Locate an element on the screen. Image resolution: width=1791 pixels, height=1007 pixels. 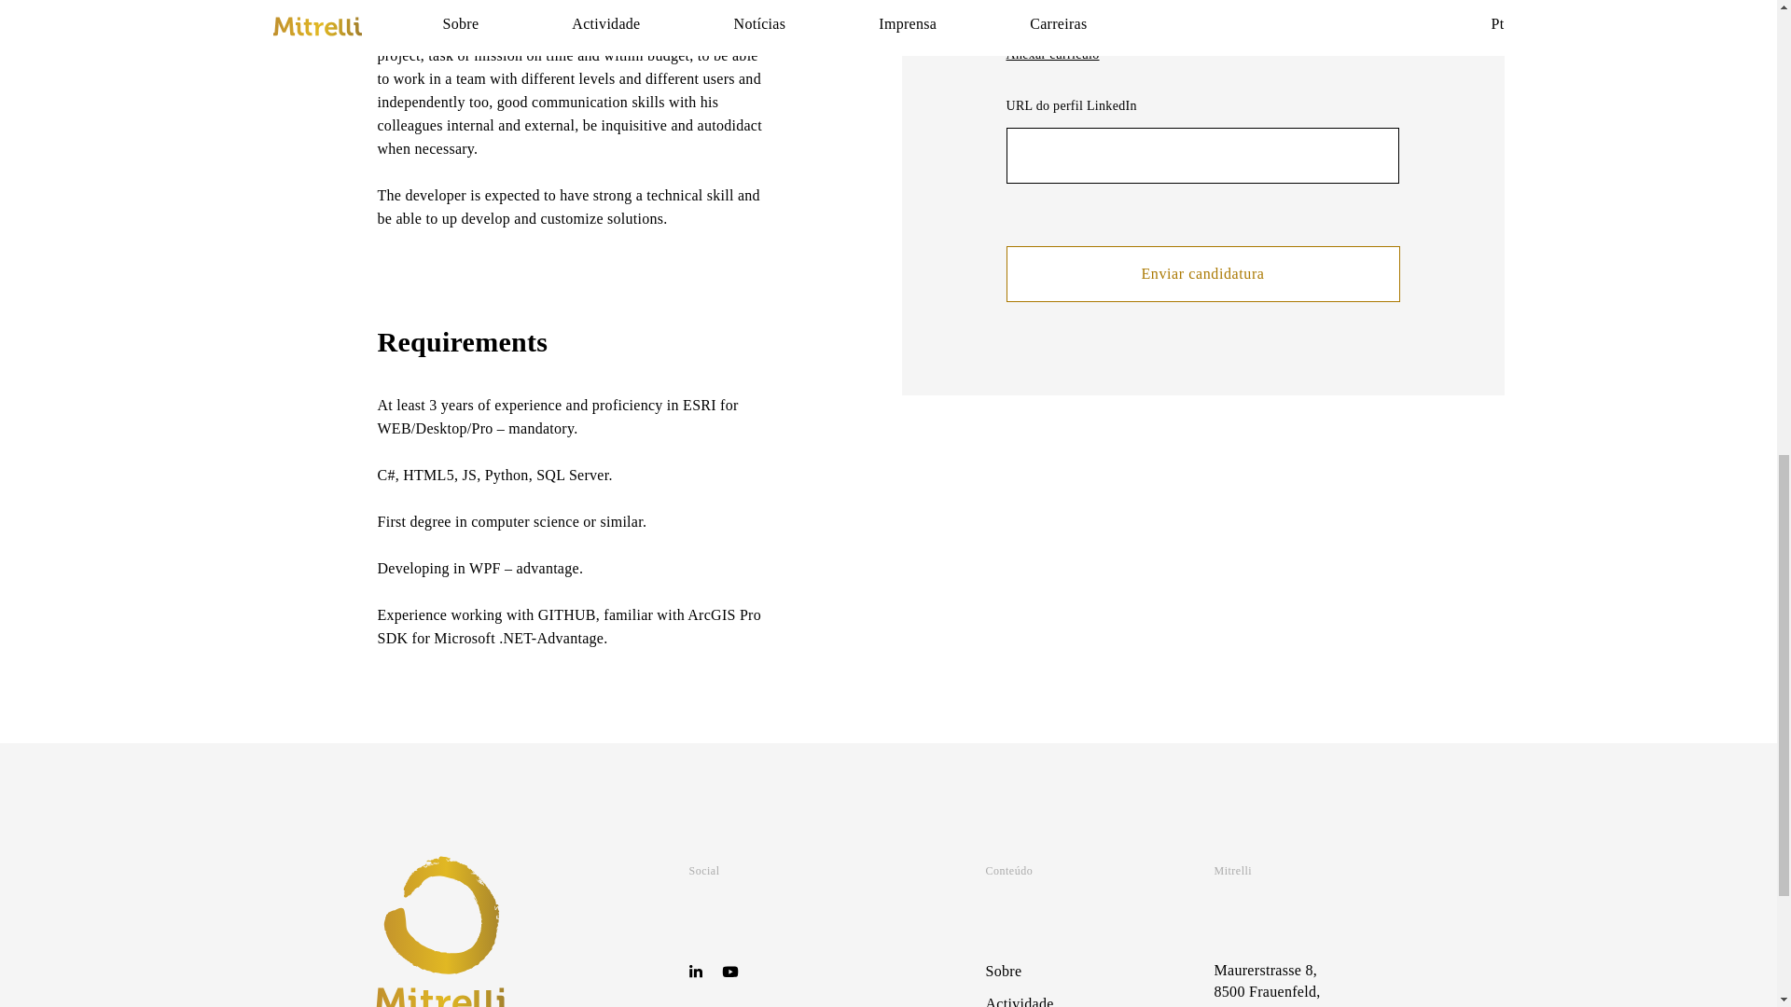
Sobre is located at coordinates (1003, 970).